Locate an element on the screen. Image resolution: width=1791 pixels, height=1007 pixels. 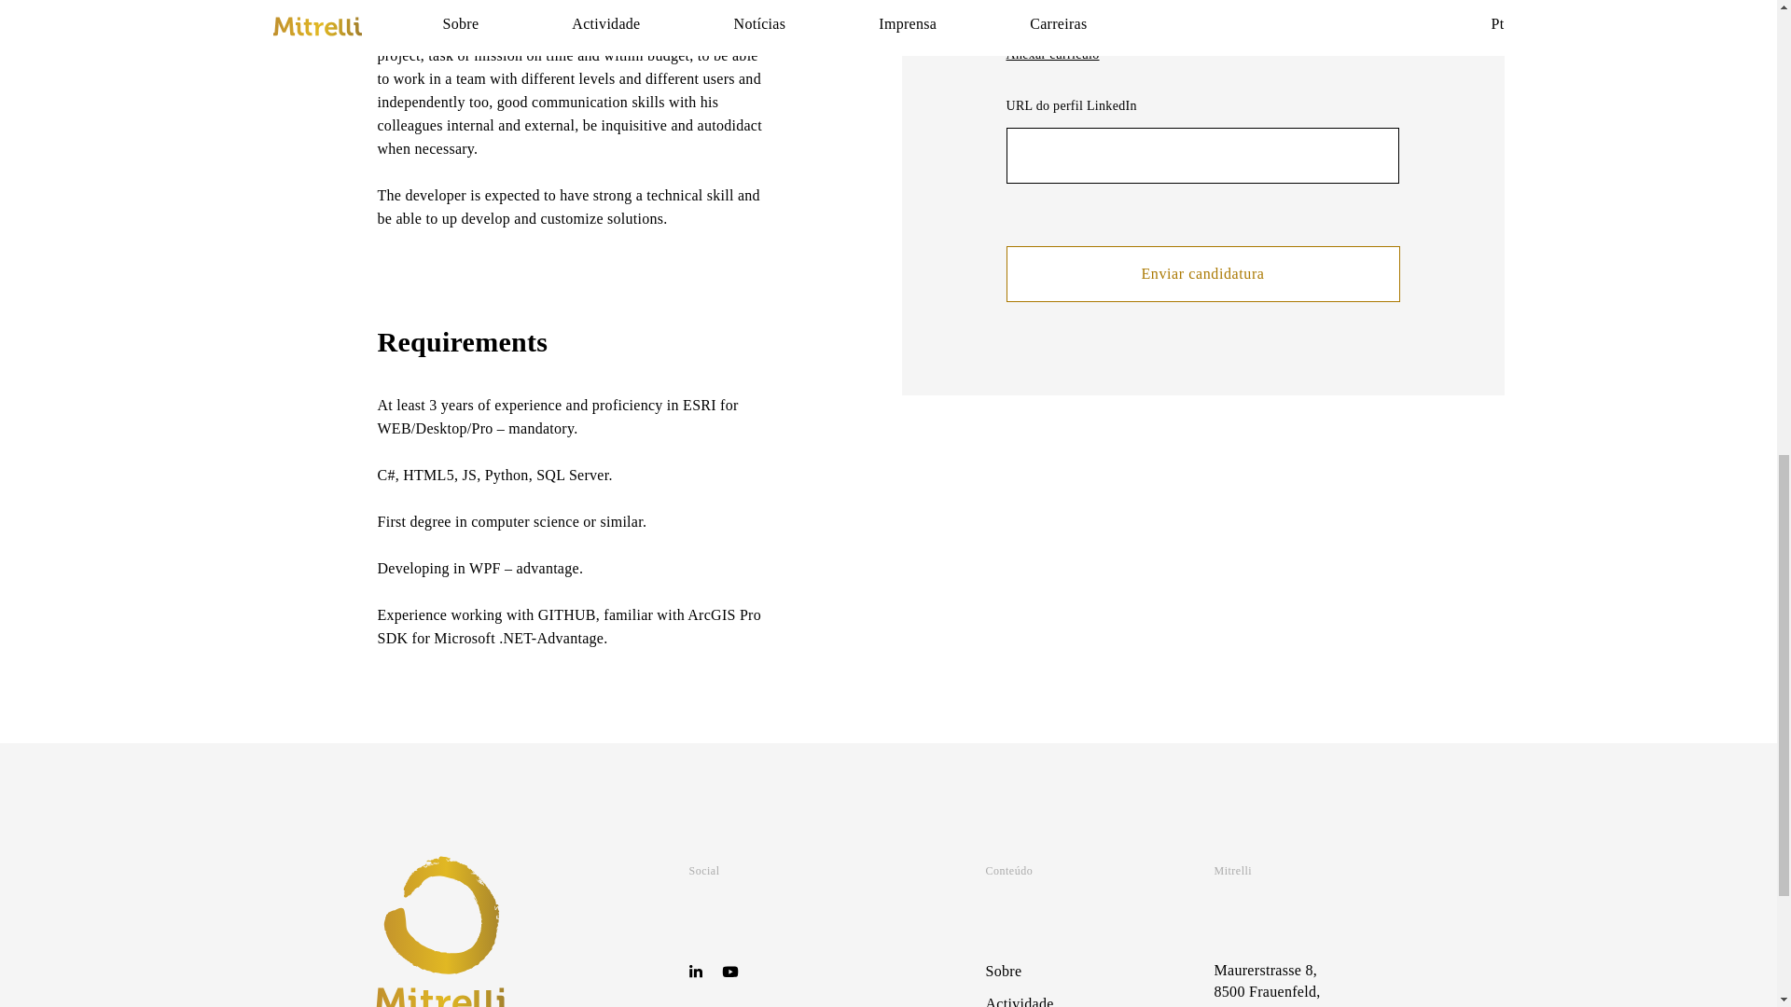
Sobre is located at coordinates (1003, 970).